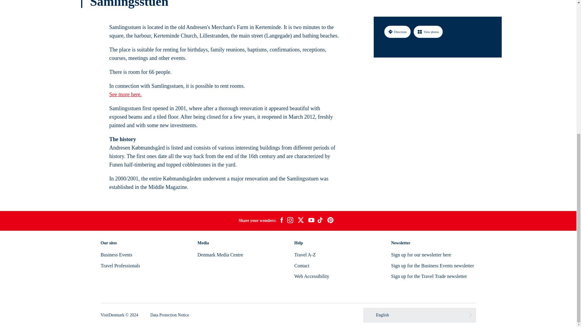  What do you see at coordinates (170, 315) in the screenshot?
I see `Data Protection Notice` at bounding box center [170, 315].